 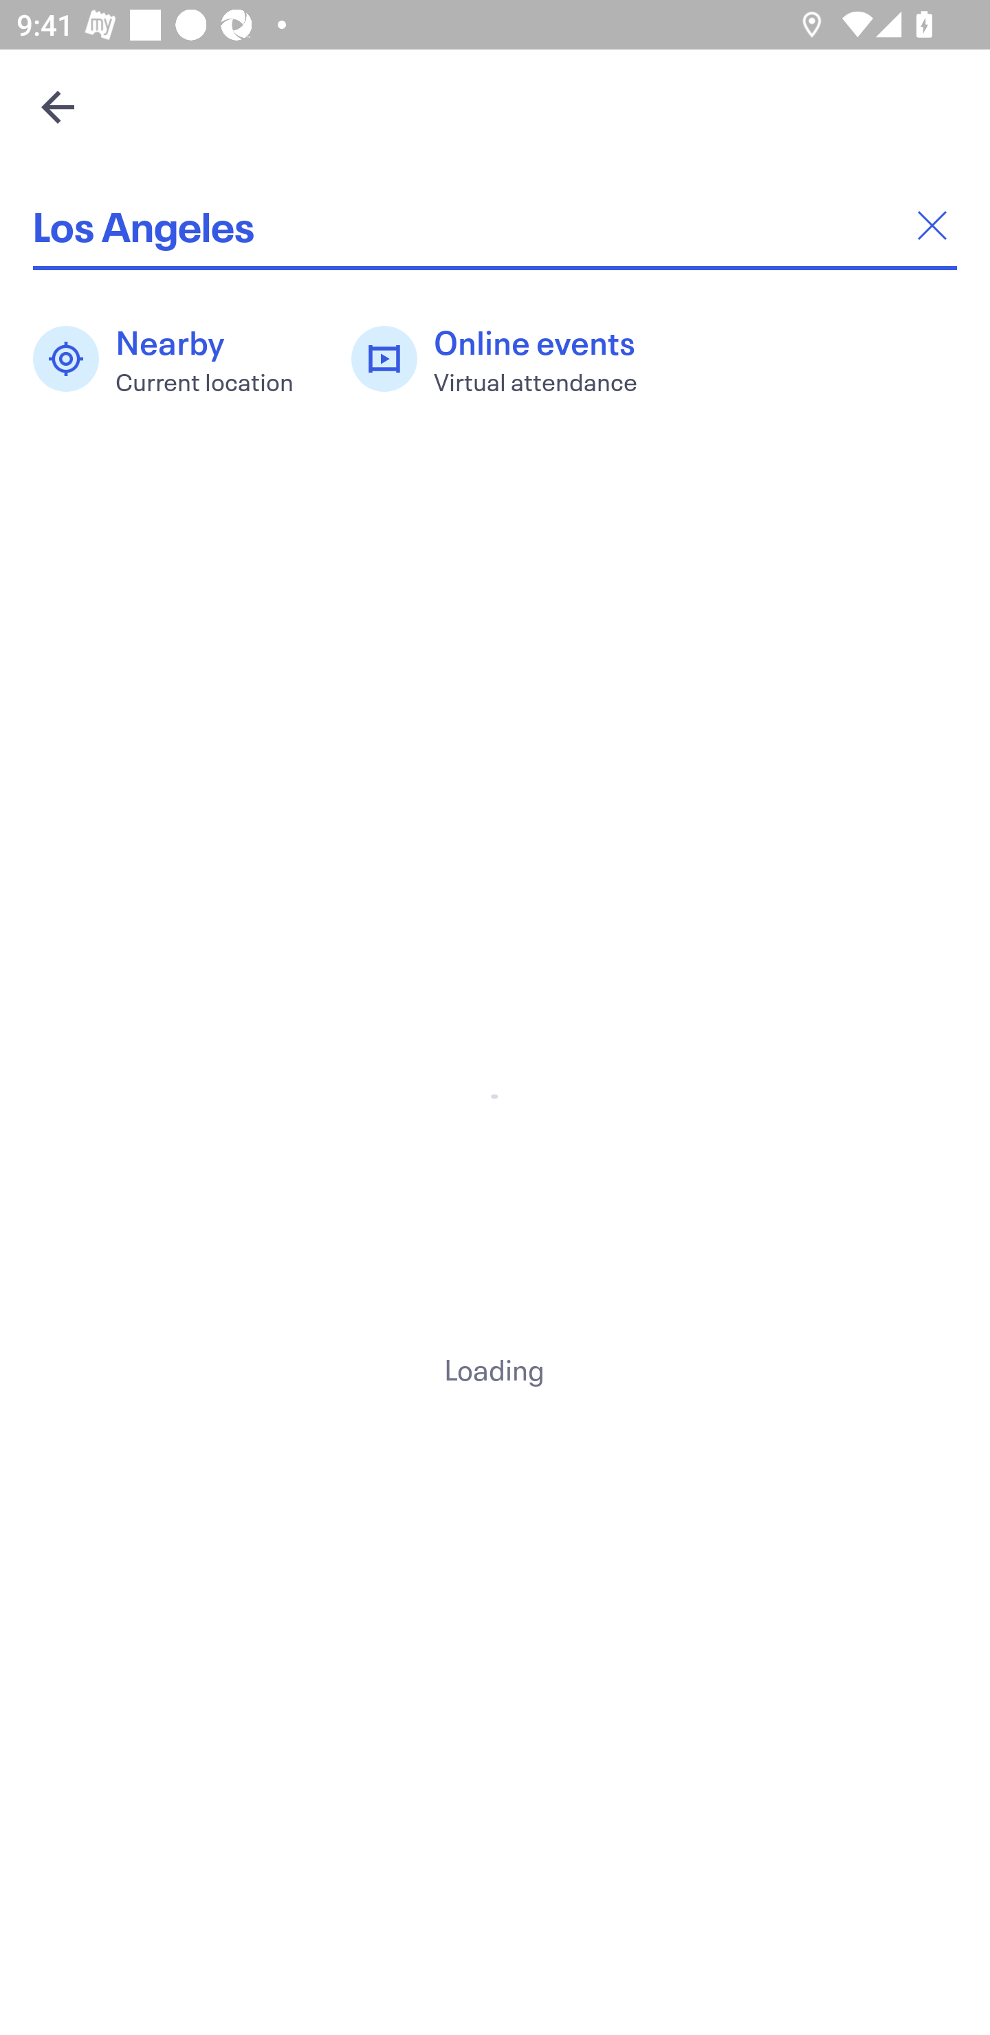 What do you see at coordinates (495, 225) in the screenshot?
I see `Los Angeles` at bounding box center [495, 225].